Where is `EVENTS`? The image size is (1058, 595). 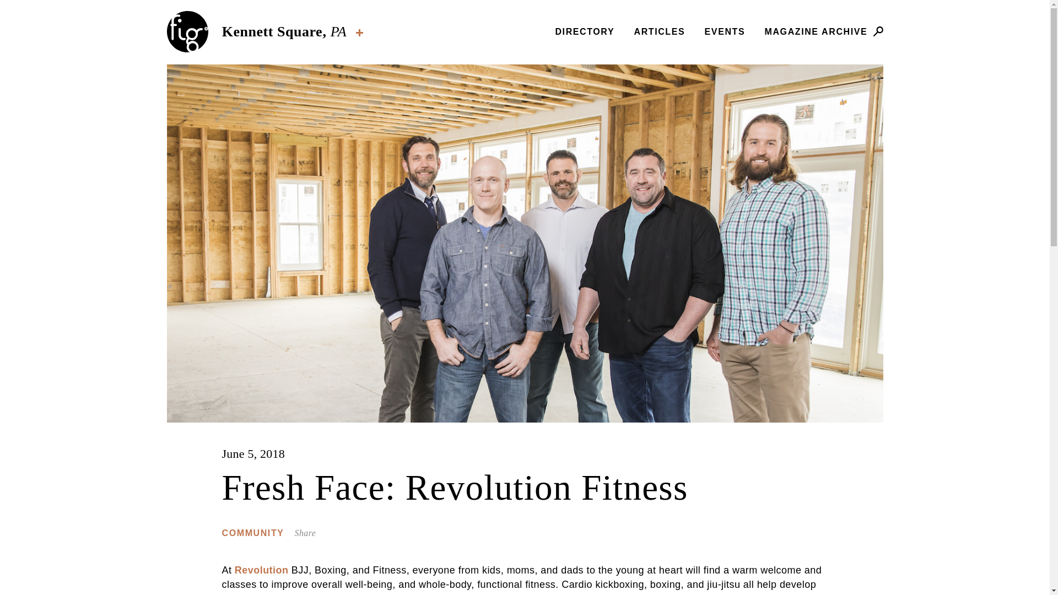
EVENTS is located at coordinates (725, 31).